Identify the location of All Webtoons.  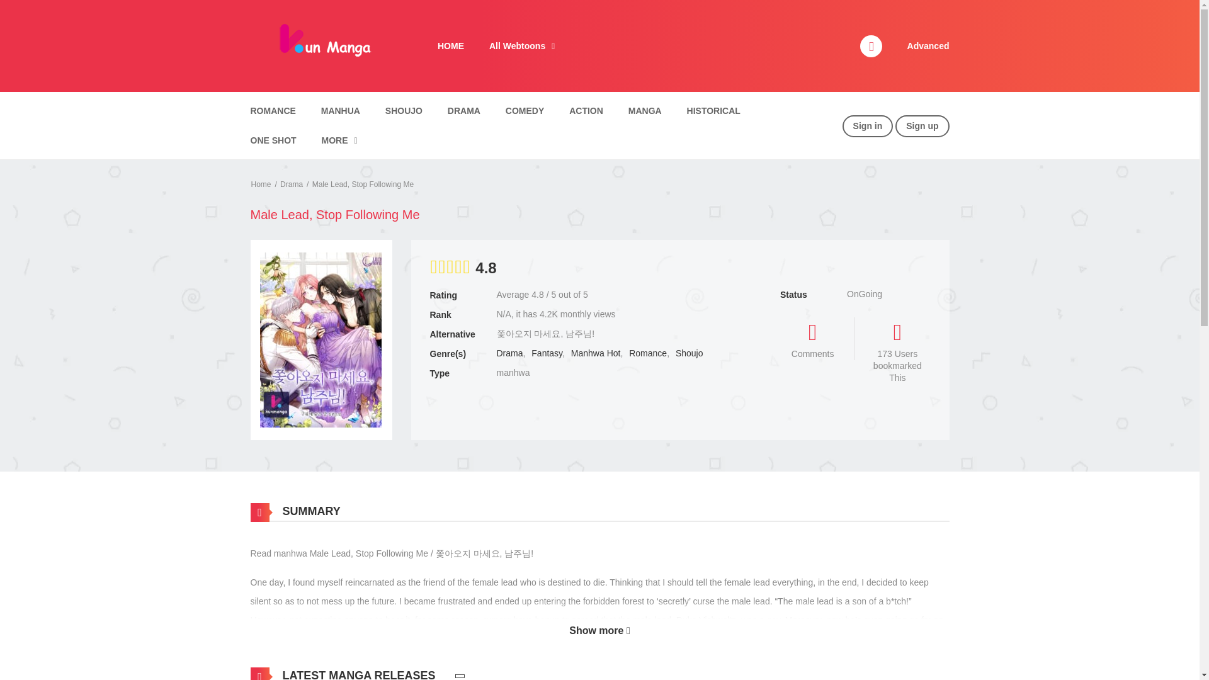
(521, 46).